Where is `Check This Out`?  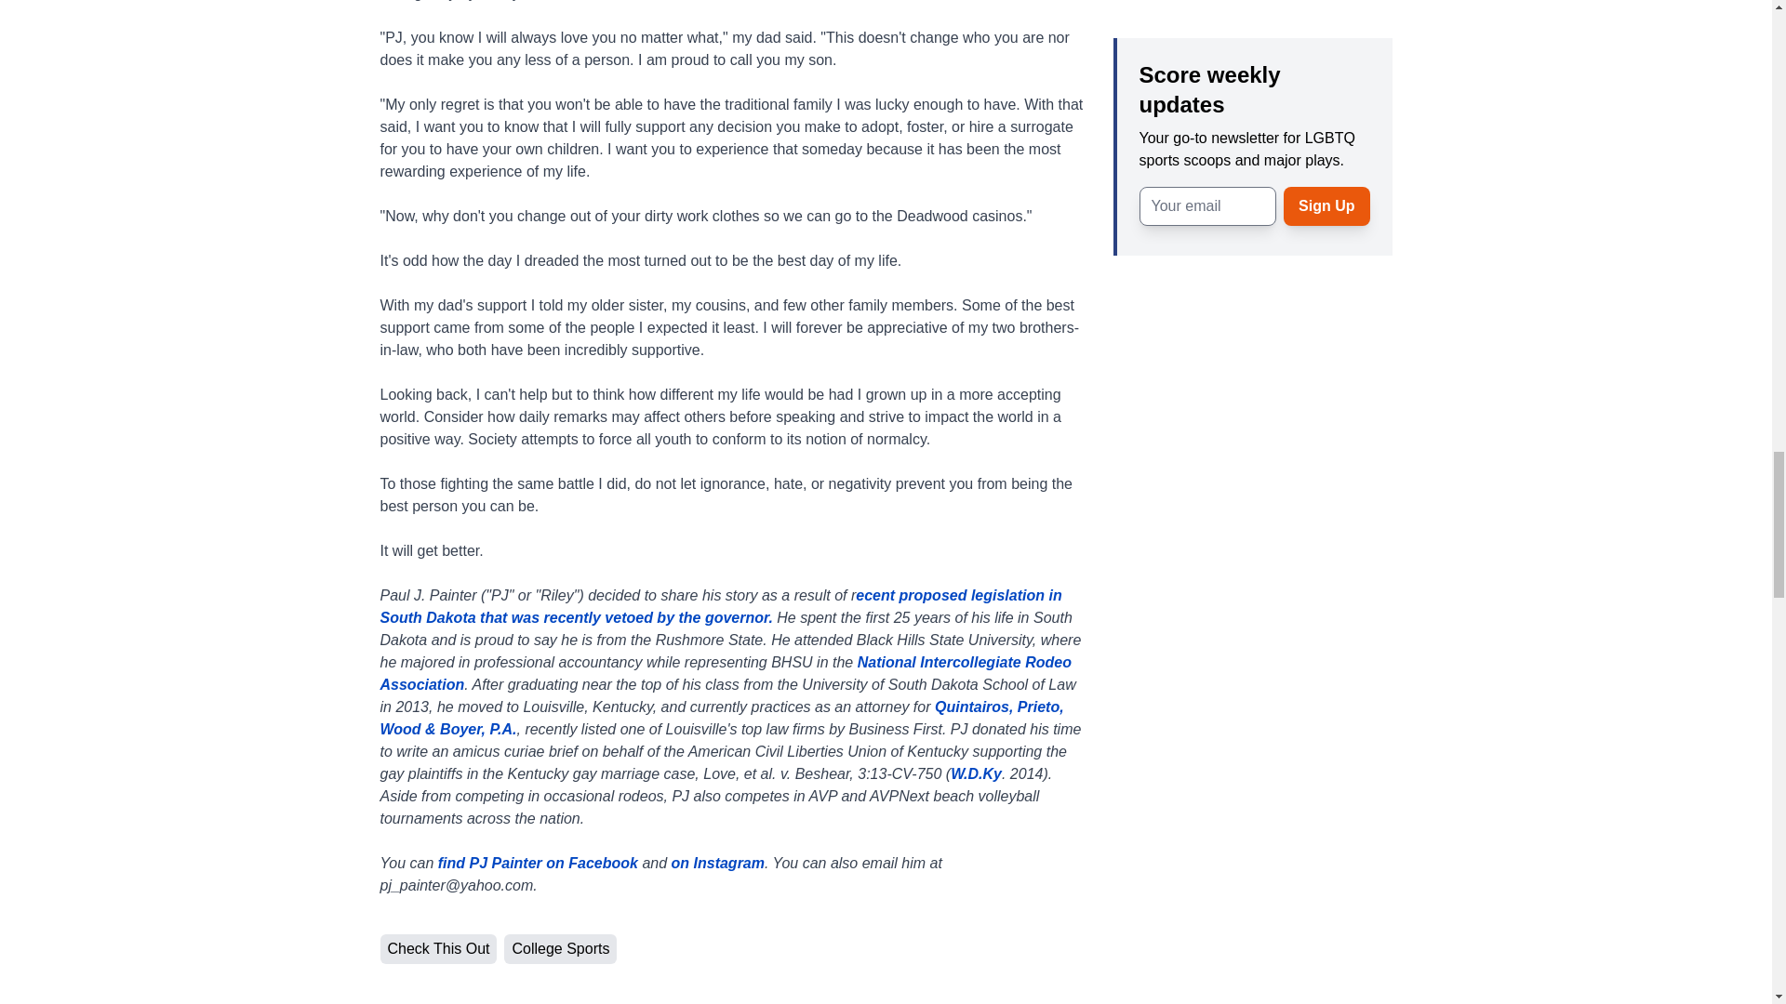 Check This Out is located at coordinates (437, 948).